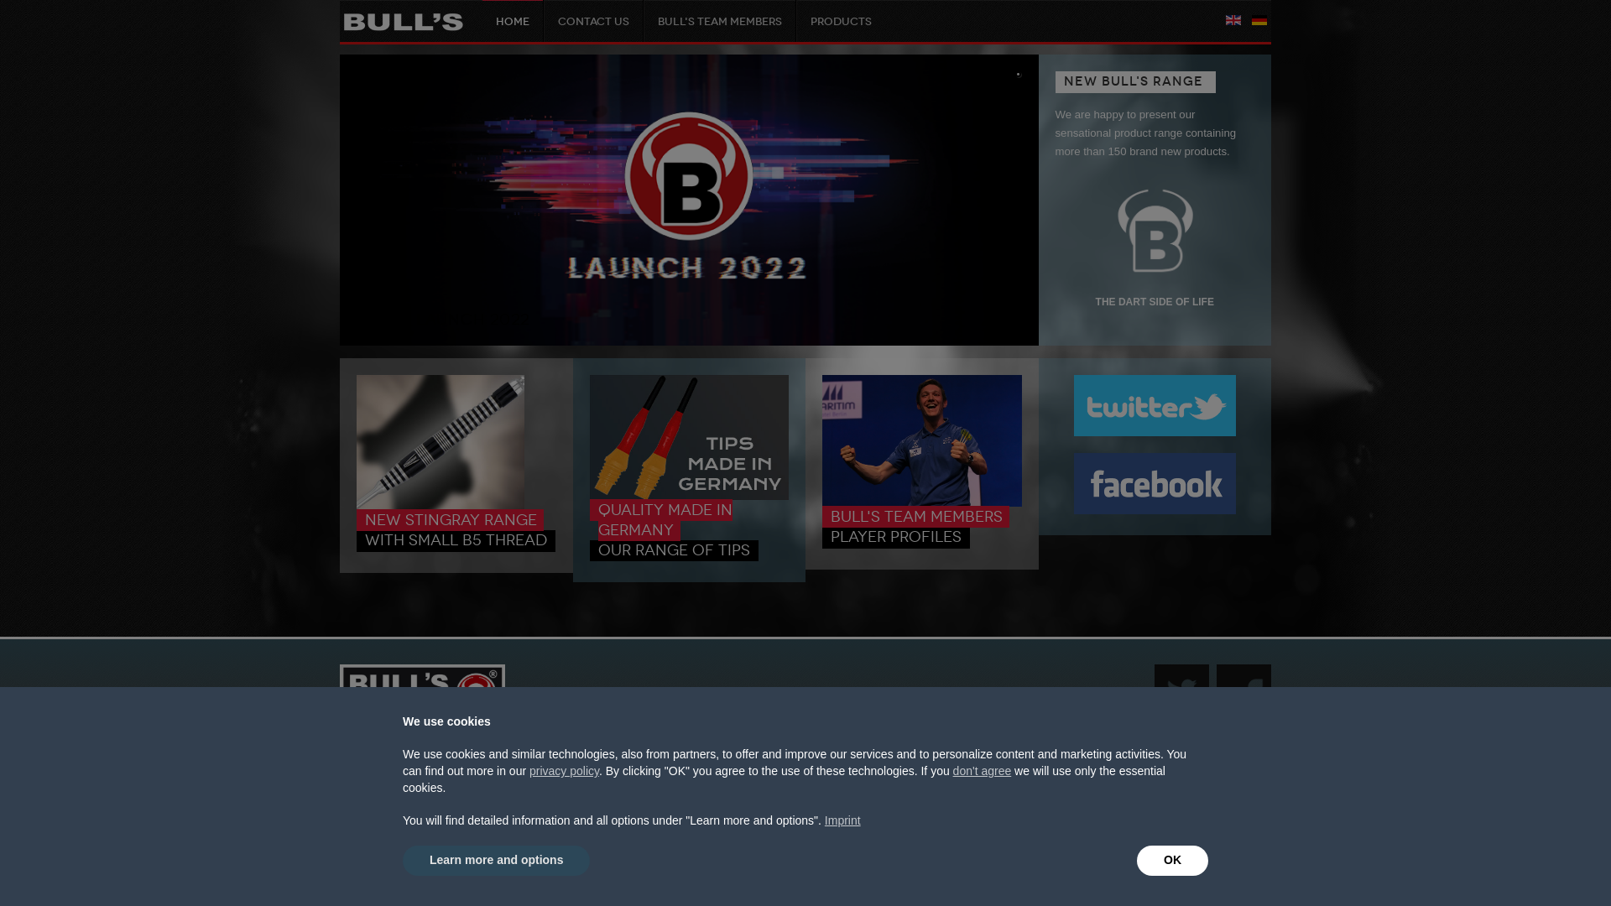 The width and height of the screenshot is (1611, 906). I want to click on don't agree, so click(983, 771).